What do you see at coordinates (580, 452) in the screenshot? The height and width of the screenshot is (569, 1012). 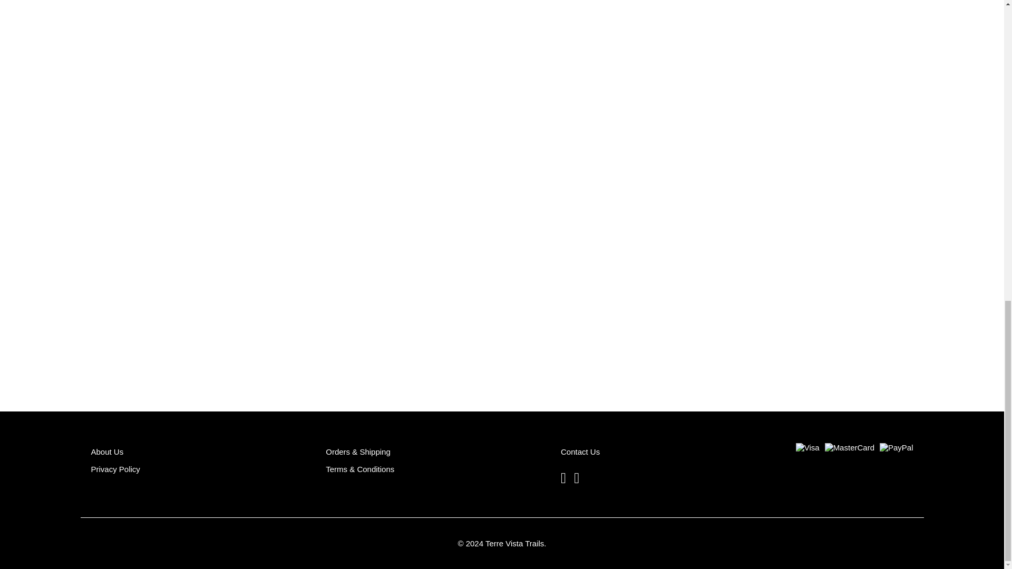 I see `Contact Us` at bounding box center [580, 452].